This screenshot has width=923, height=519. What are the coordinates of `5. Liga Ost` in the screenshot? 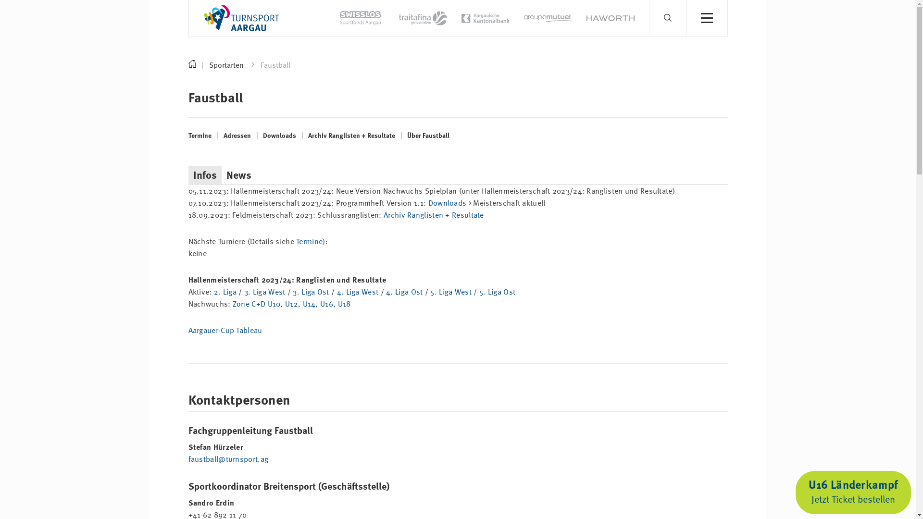 It's located at (497, 292).